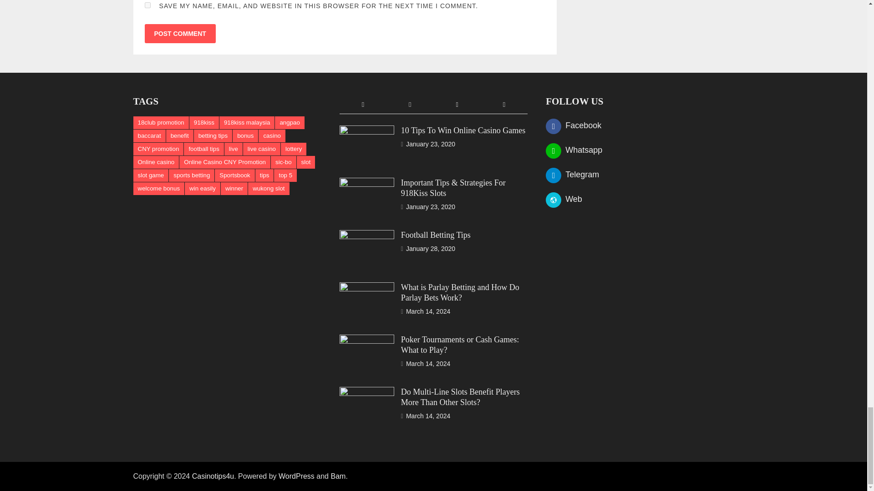  Describe the element at coordinates (367, 288) in the screenshot. I see `What is Parlay Betting and How Do Parlay Bets Work?` at that location.